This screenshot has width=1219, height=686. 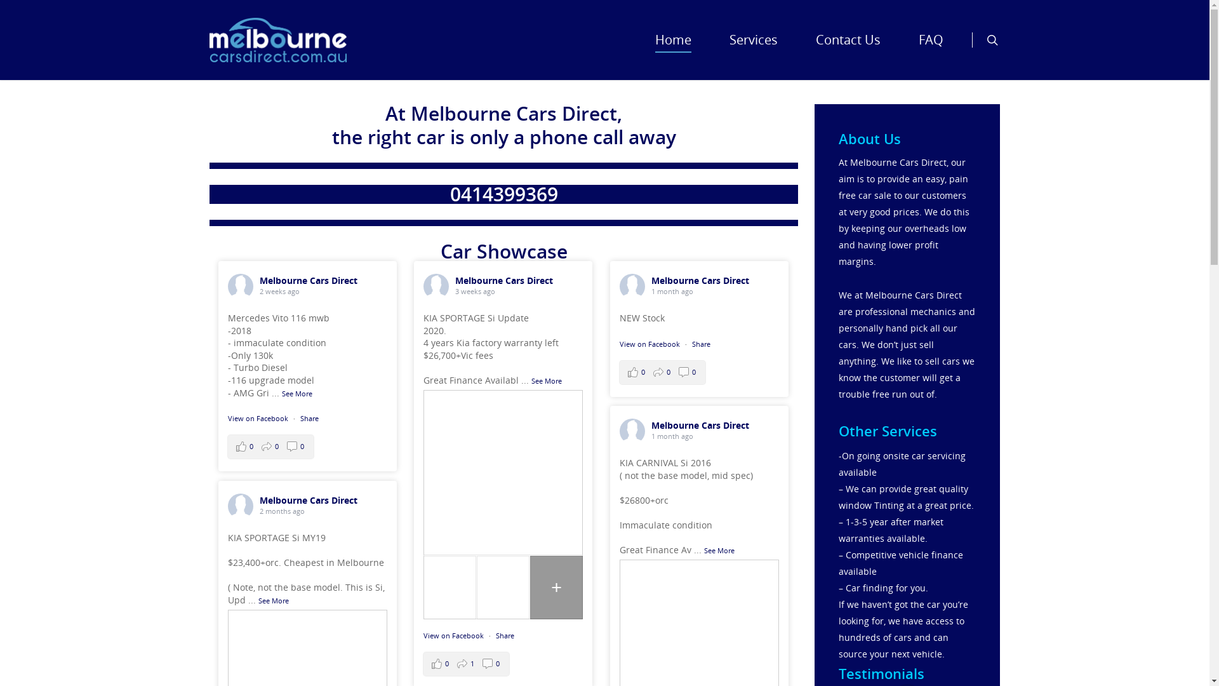 What do you see at coordinates (504, 194) in the screenshot?
I see `0414399369` at bounding box center [504, 194].